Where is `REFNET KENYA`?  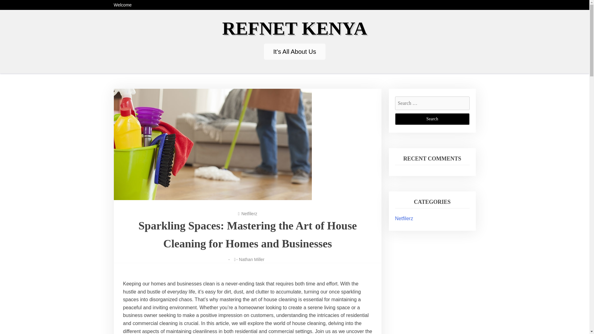
REFNET KENYA is located at coordinates (295, 28).